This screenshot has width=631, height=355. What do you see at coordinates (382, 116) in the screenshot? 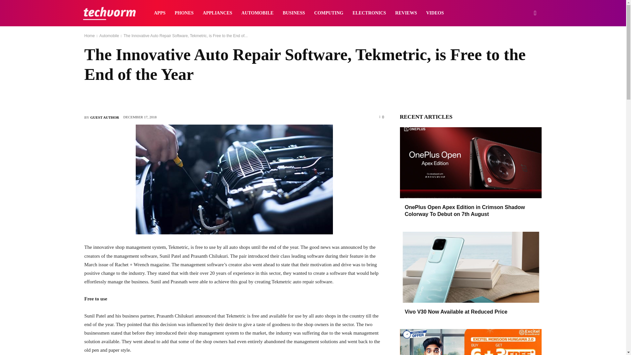
I see `0` at bounding box center [382, 116].